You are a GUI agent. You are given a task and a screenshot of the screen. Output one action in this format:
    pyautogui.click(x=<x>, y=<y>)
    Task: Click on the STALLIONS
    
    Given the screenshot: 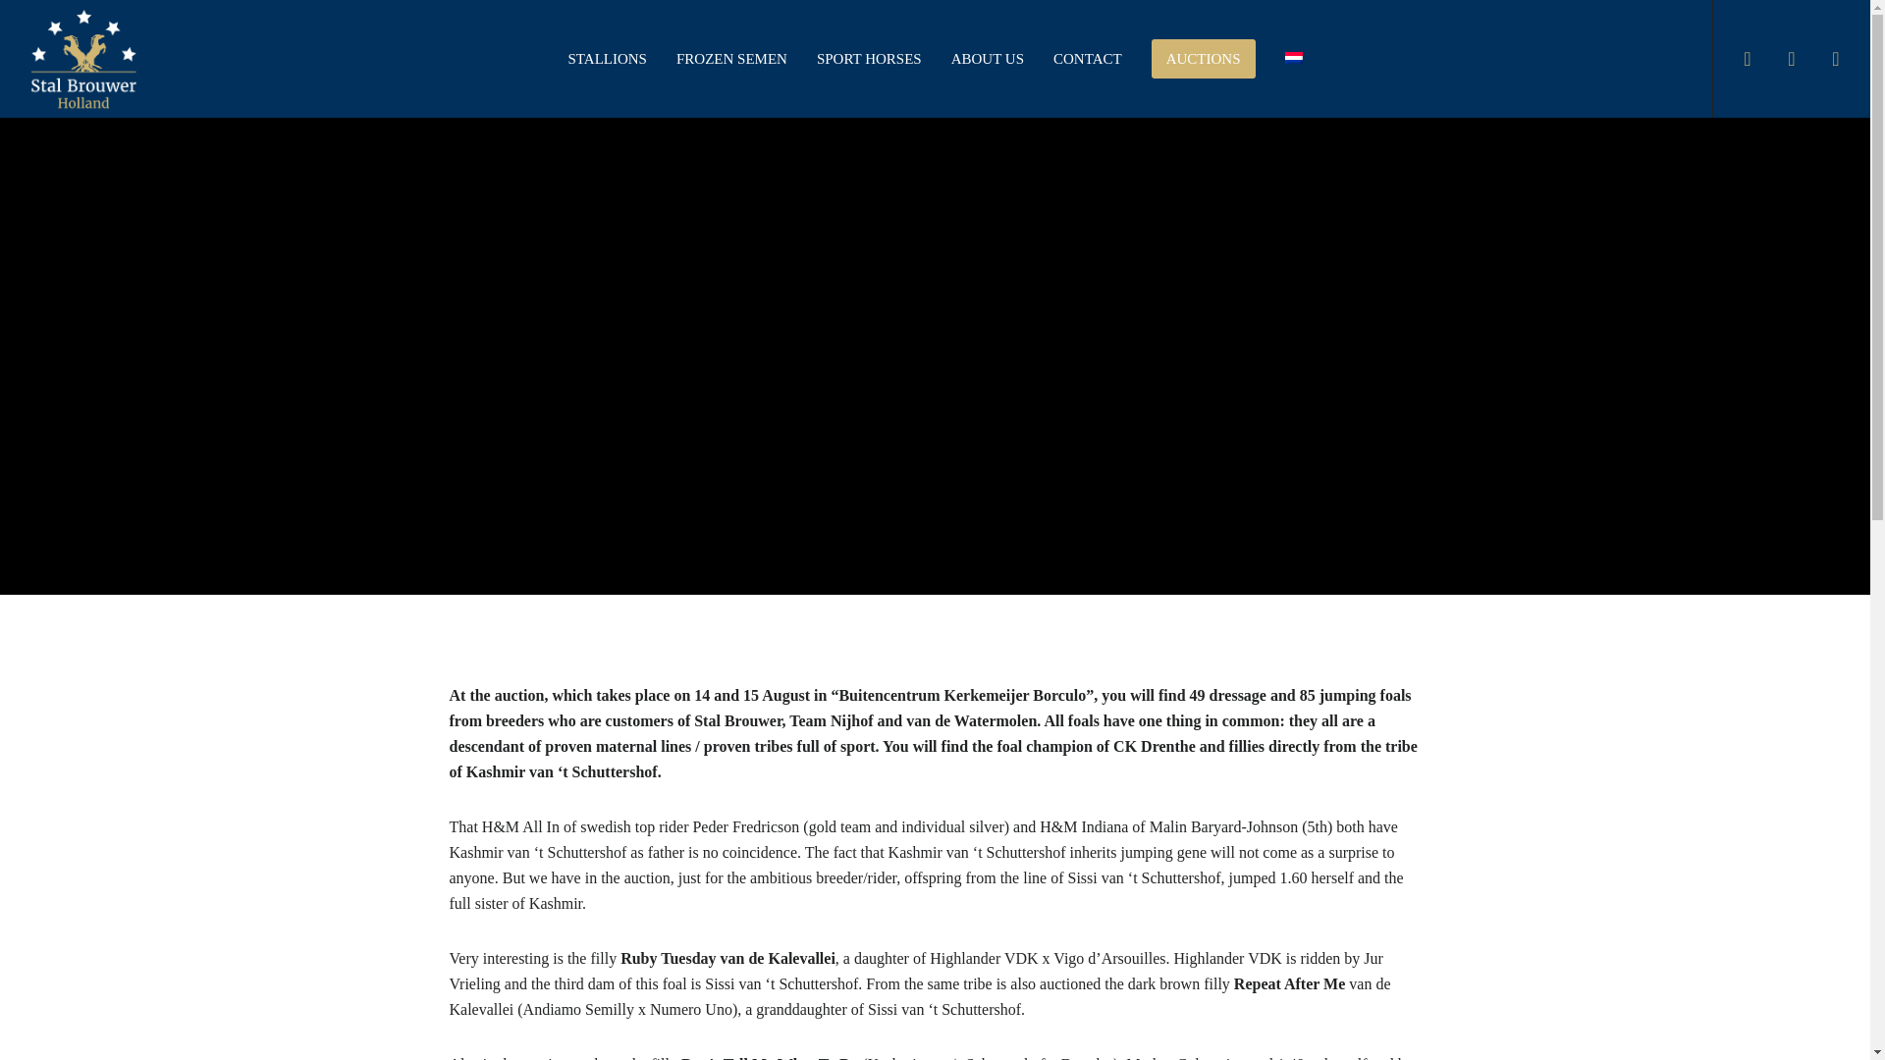 What is the action you would take?
    pyautogui.click(x=607, y=59)
    